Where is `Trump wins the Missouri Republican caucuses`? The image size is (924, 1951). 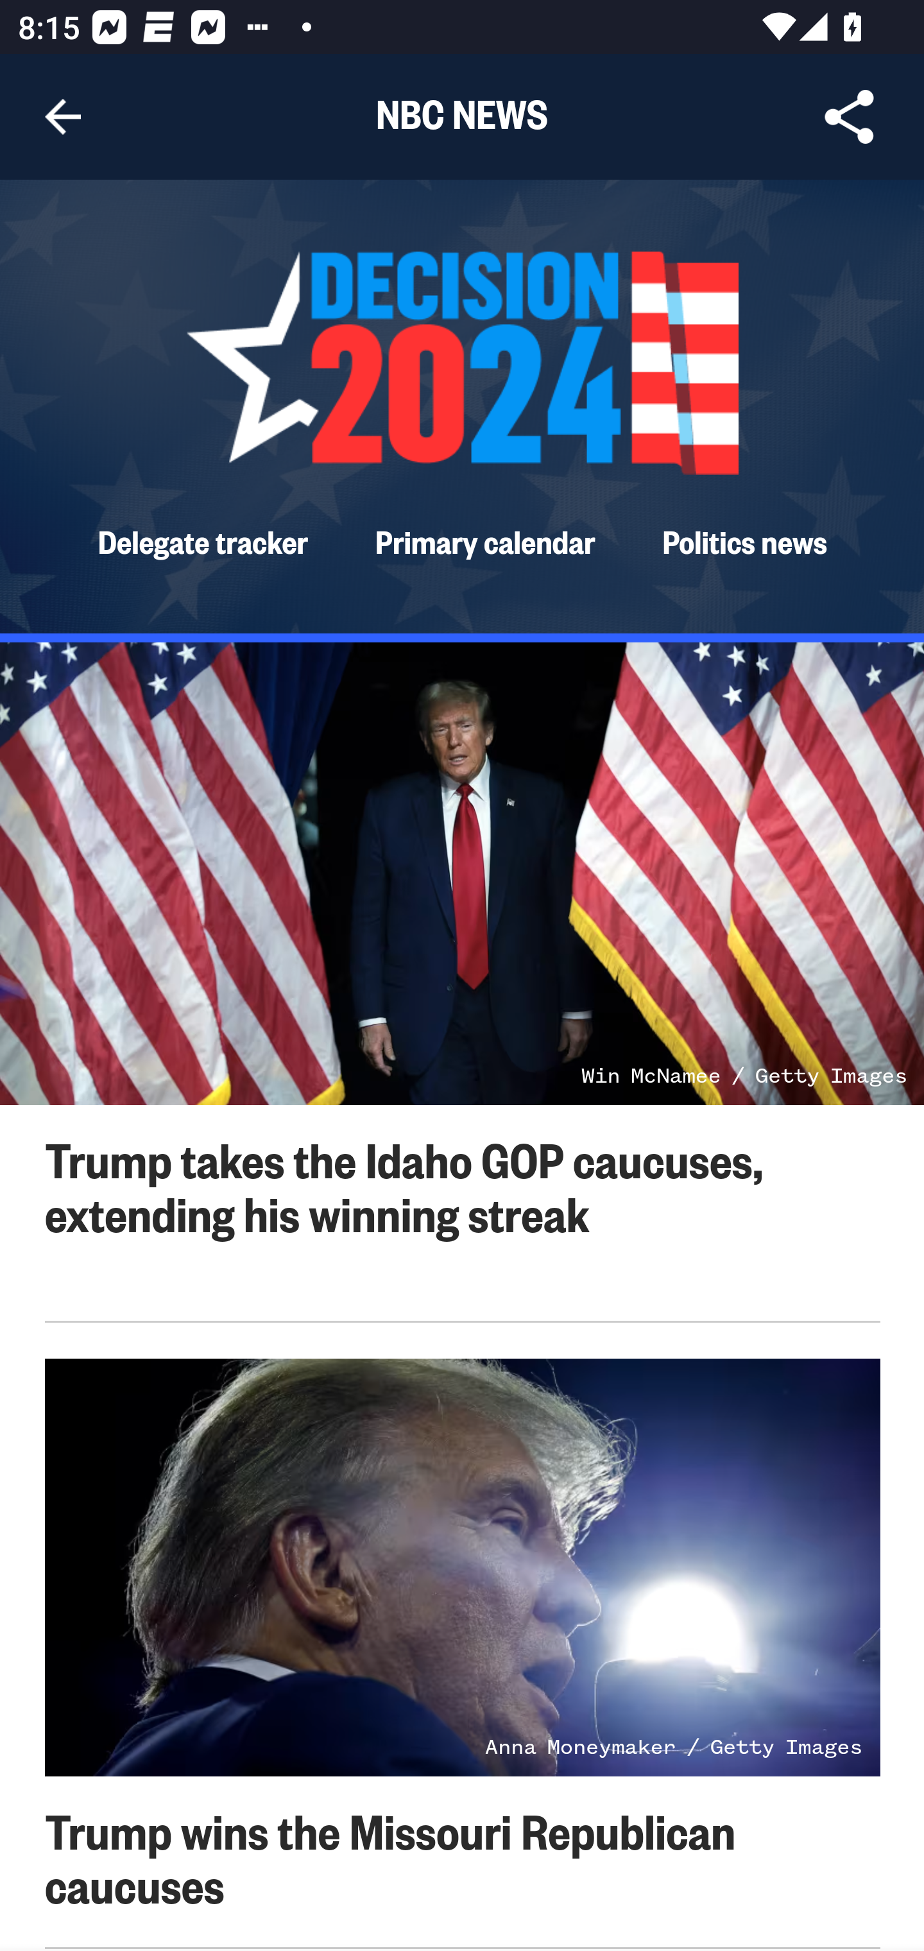 Trump wins the Missouri Republican caucuses is located at coordinates (390, 1856).